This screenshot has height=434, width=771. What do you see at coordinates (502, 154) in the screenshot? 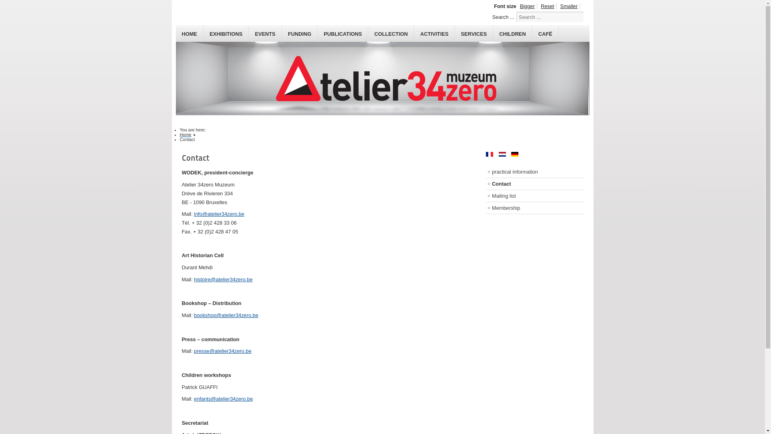
I see `Nederlands (Nl)` at bounding box center [502, 154].